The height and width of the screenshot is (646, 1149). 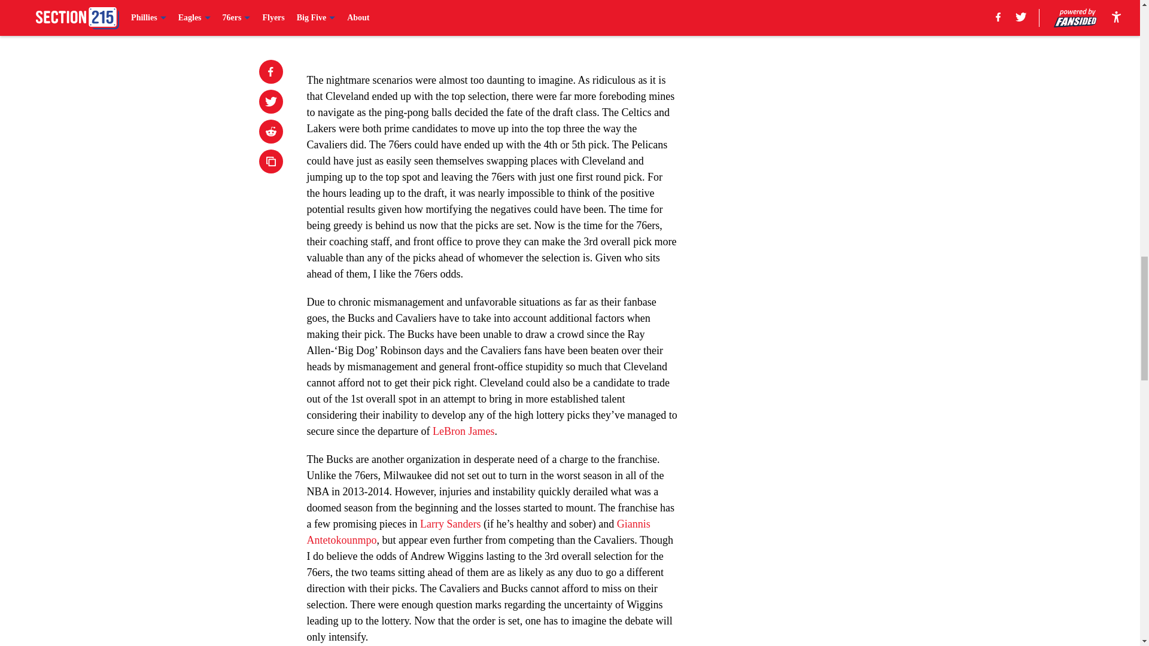 What do you see at coordinates (449, 524) in the screenshot?
I see `Larry Sanders` at bounding box center [449, 524].